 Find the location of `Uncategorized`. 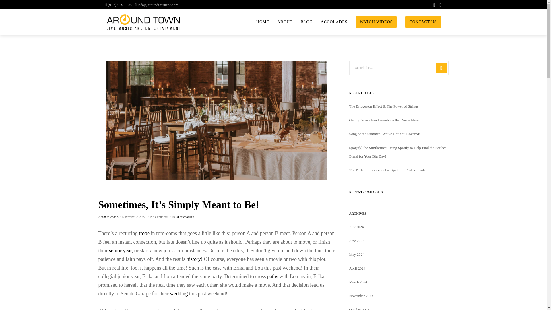

Uncategorized is located at coordinates (185, 217).